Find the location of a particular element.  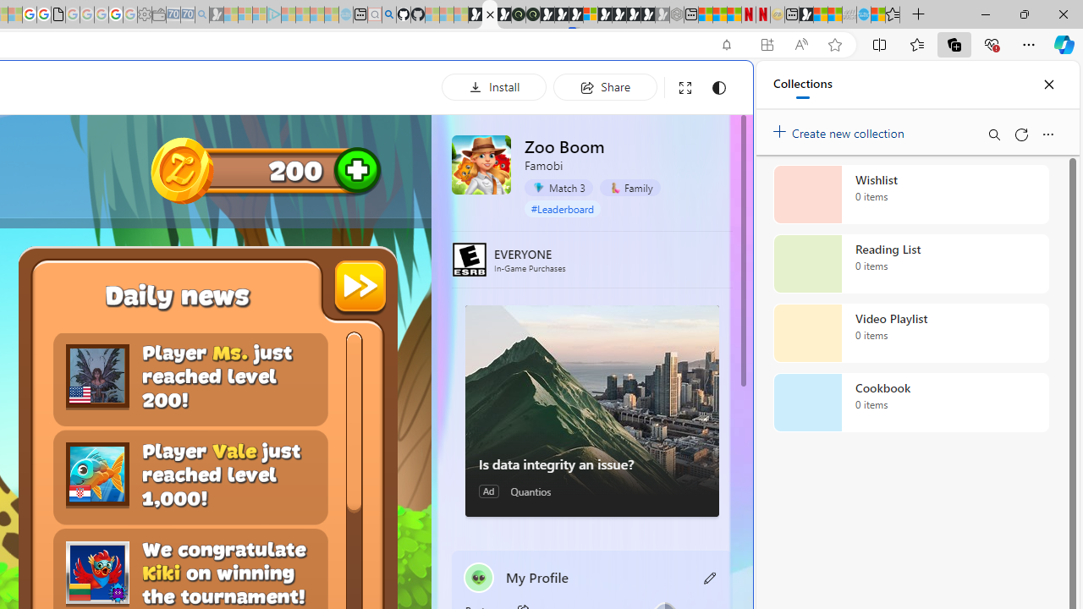

Microsoft Start Gaming - Sleeping is located at coordinates (217, 15).